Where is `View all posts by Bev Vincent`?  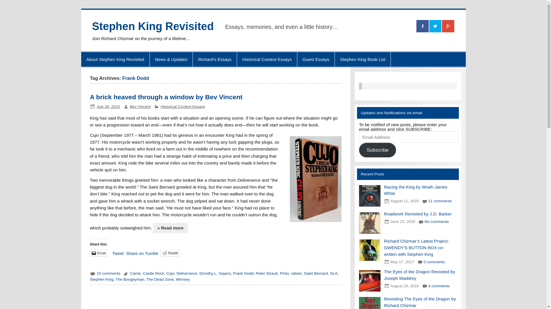
View all posts by Bev Vincent is located at coordinates (140, 106).